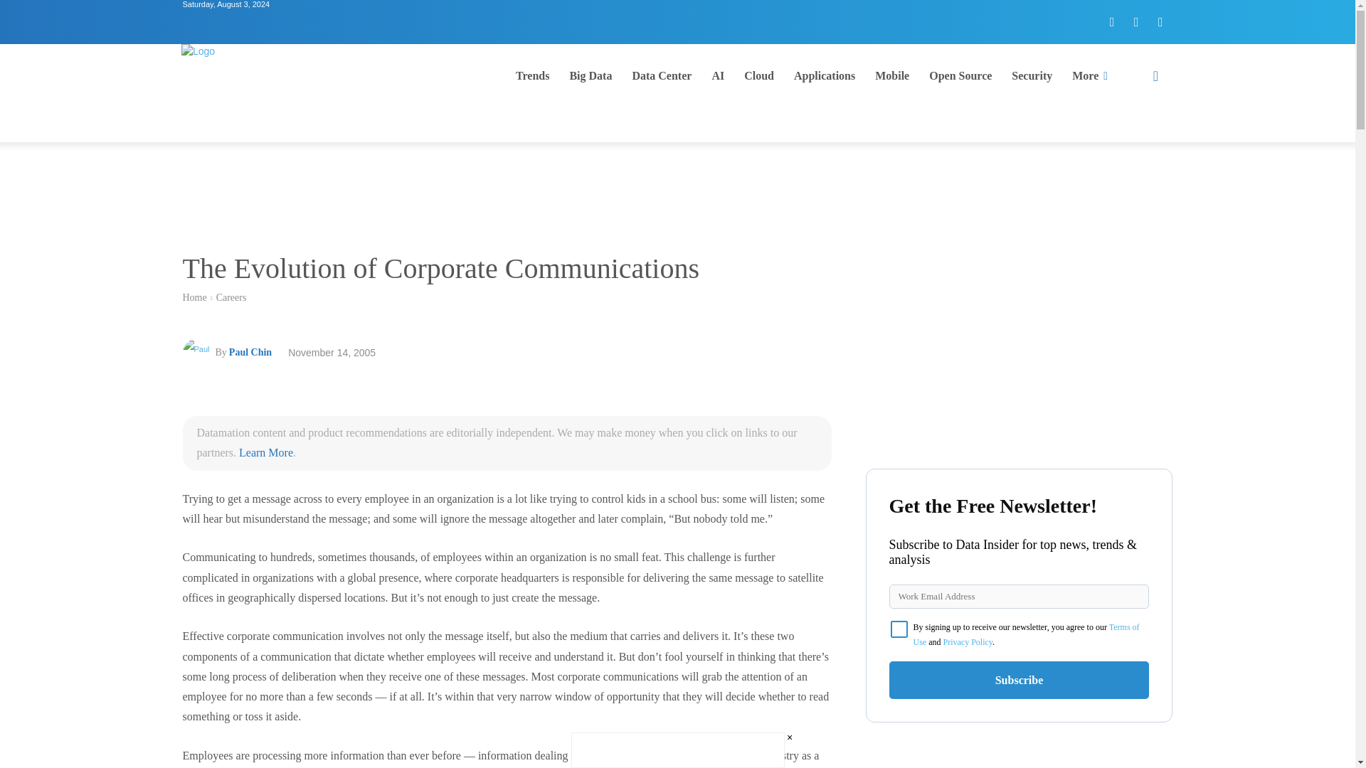  Describe the element at coordinates (1160, 21) in the screenshot. I see `Youtube` at that location.